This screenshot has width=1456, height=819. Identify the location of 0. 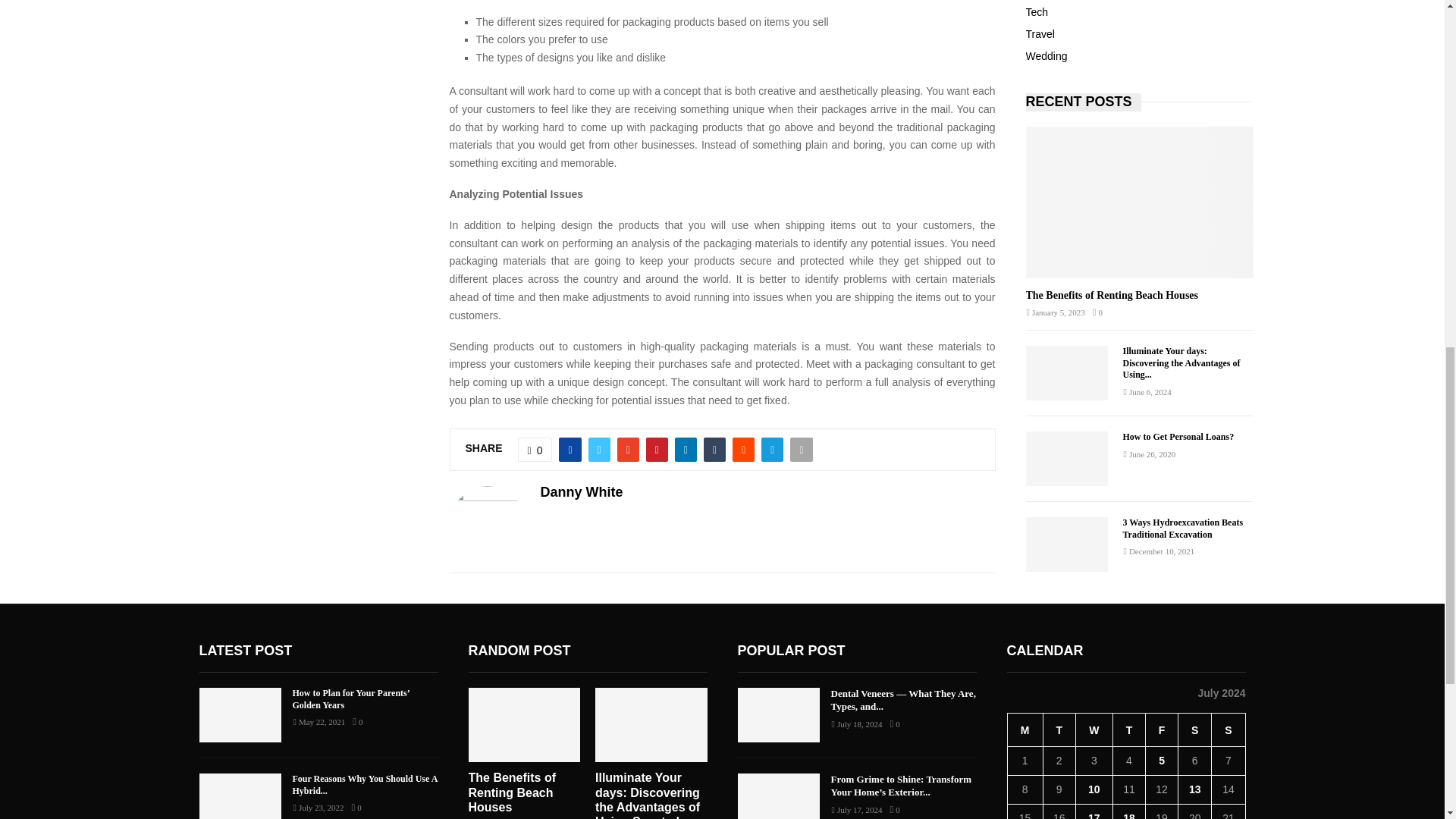
(535, 449).